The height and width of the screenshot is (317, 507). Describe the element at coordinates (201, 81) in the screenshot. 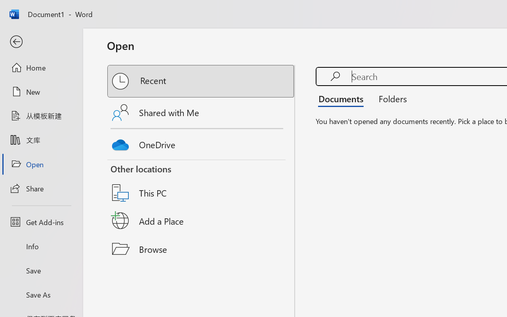

I see `Recent` at that location.